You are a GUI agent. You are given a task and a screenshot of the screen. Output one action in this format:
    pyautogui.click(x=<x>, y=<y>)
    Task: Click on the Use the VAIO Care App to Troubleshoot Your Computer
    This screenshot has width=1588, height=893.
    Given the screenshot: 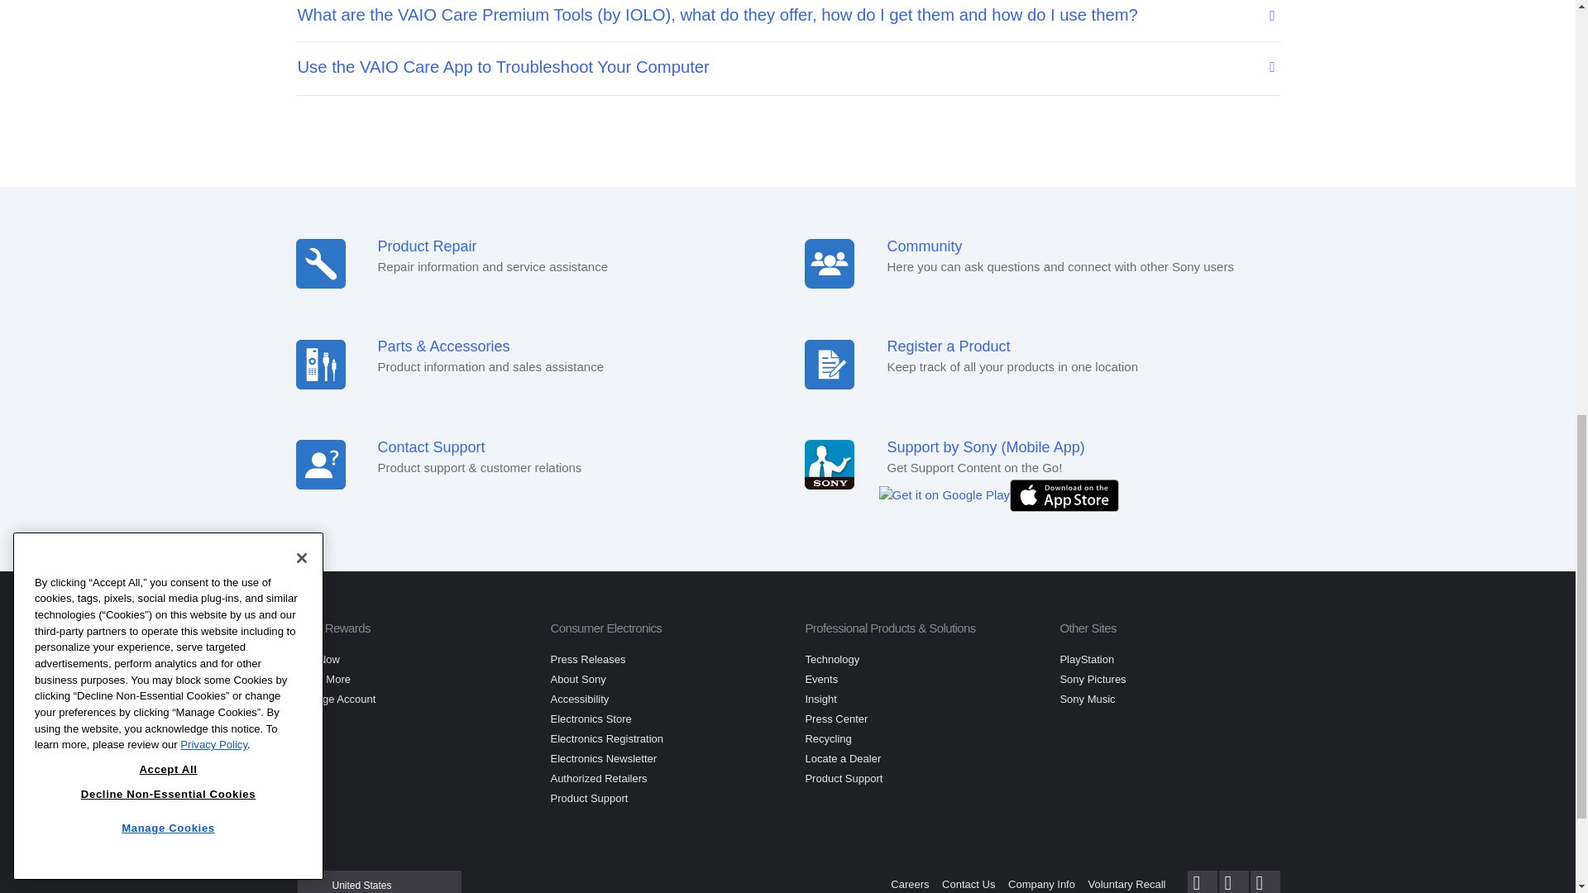 What is the action you would take?
    pyautogui.click(x=777, y=66)
    